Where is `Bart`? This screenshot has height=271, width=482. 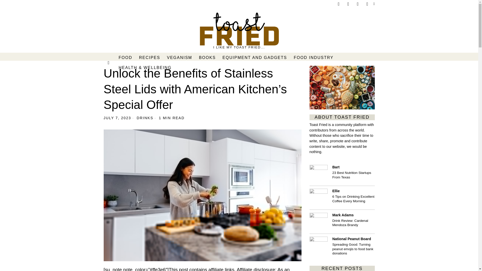 Bart is located at coordinates (318, 174).